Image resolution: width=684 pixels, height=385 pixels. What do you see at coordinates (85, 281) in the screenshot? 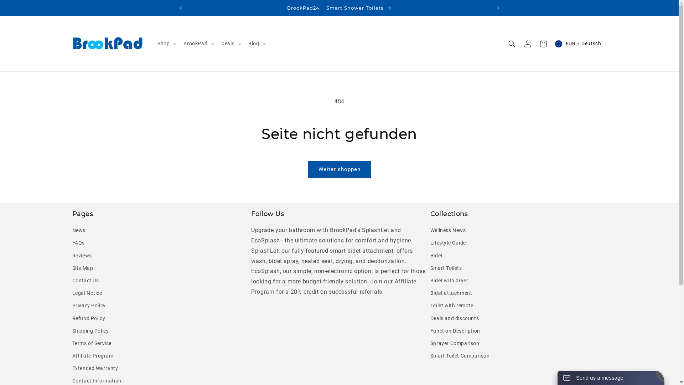
I see `Contact Us` at bounding box center [85, 281].